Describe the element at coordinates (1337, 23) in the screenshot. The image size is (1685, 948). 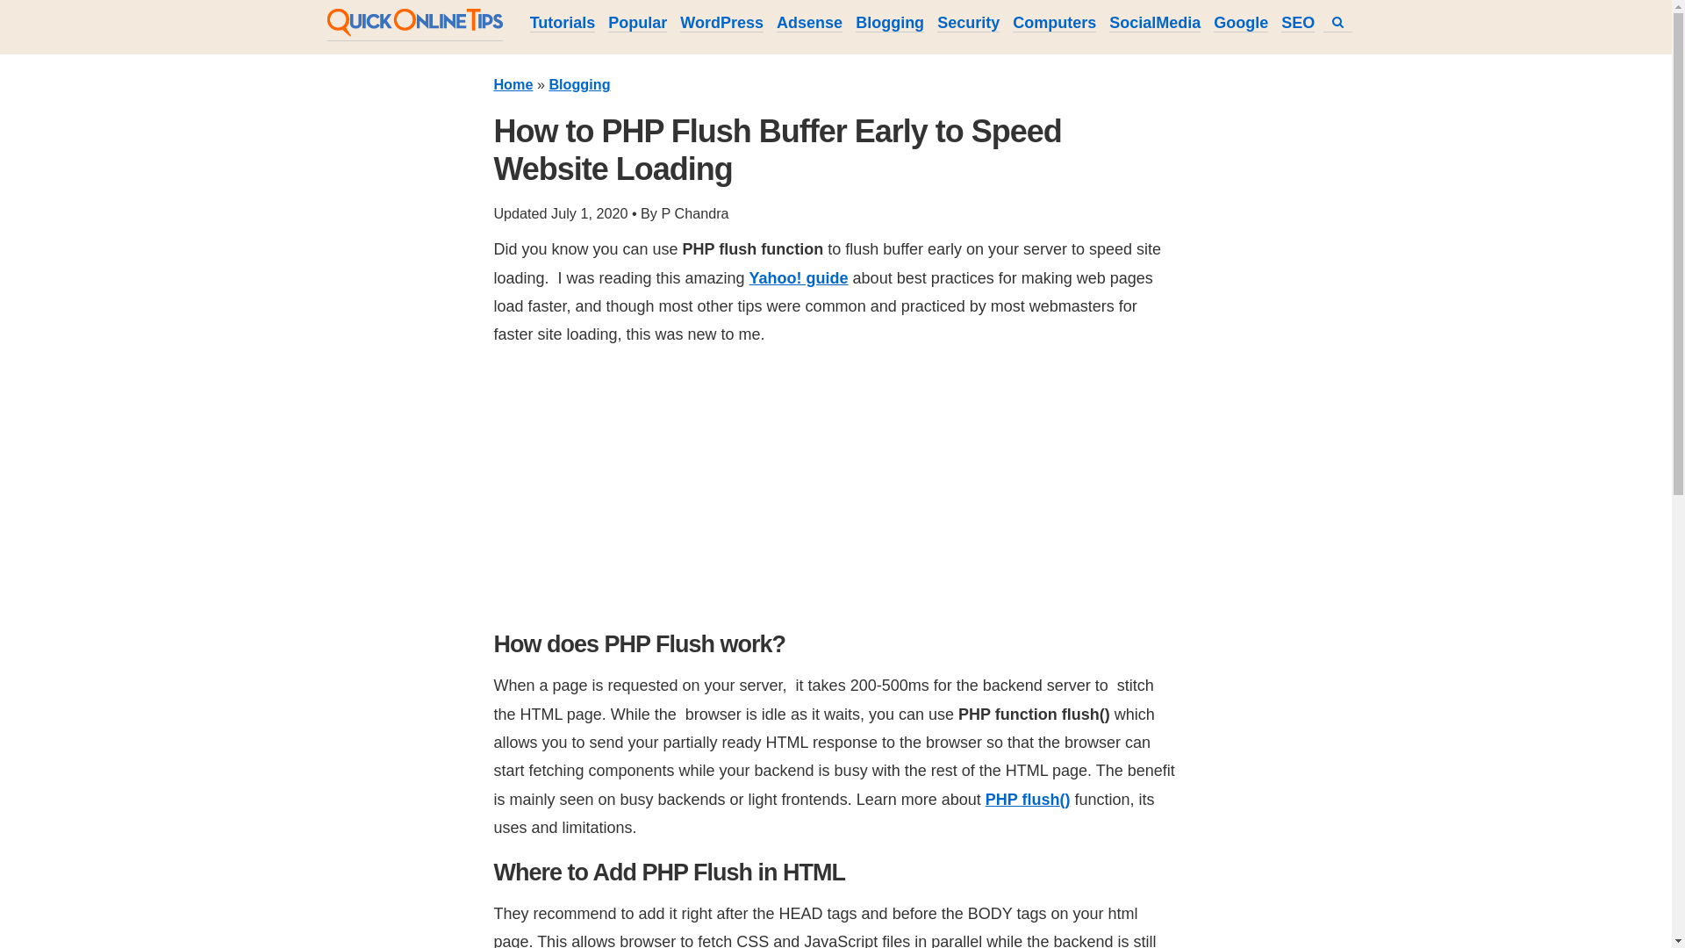
I see `Search` at that location.